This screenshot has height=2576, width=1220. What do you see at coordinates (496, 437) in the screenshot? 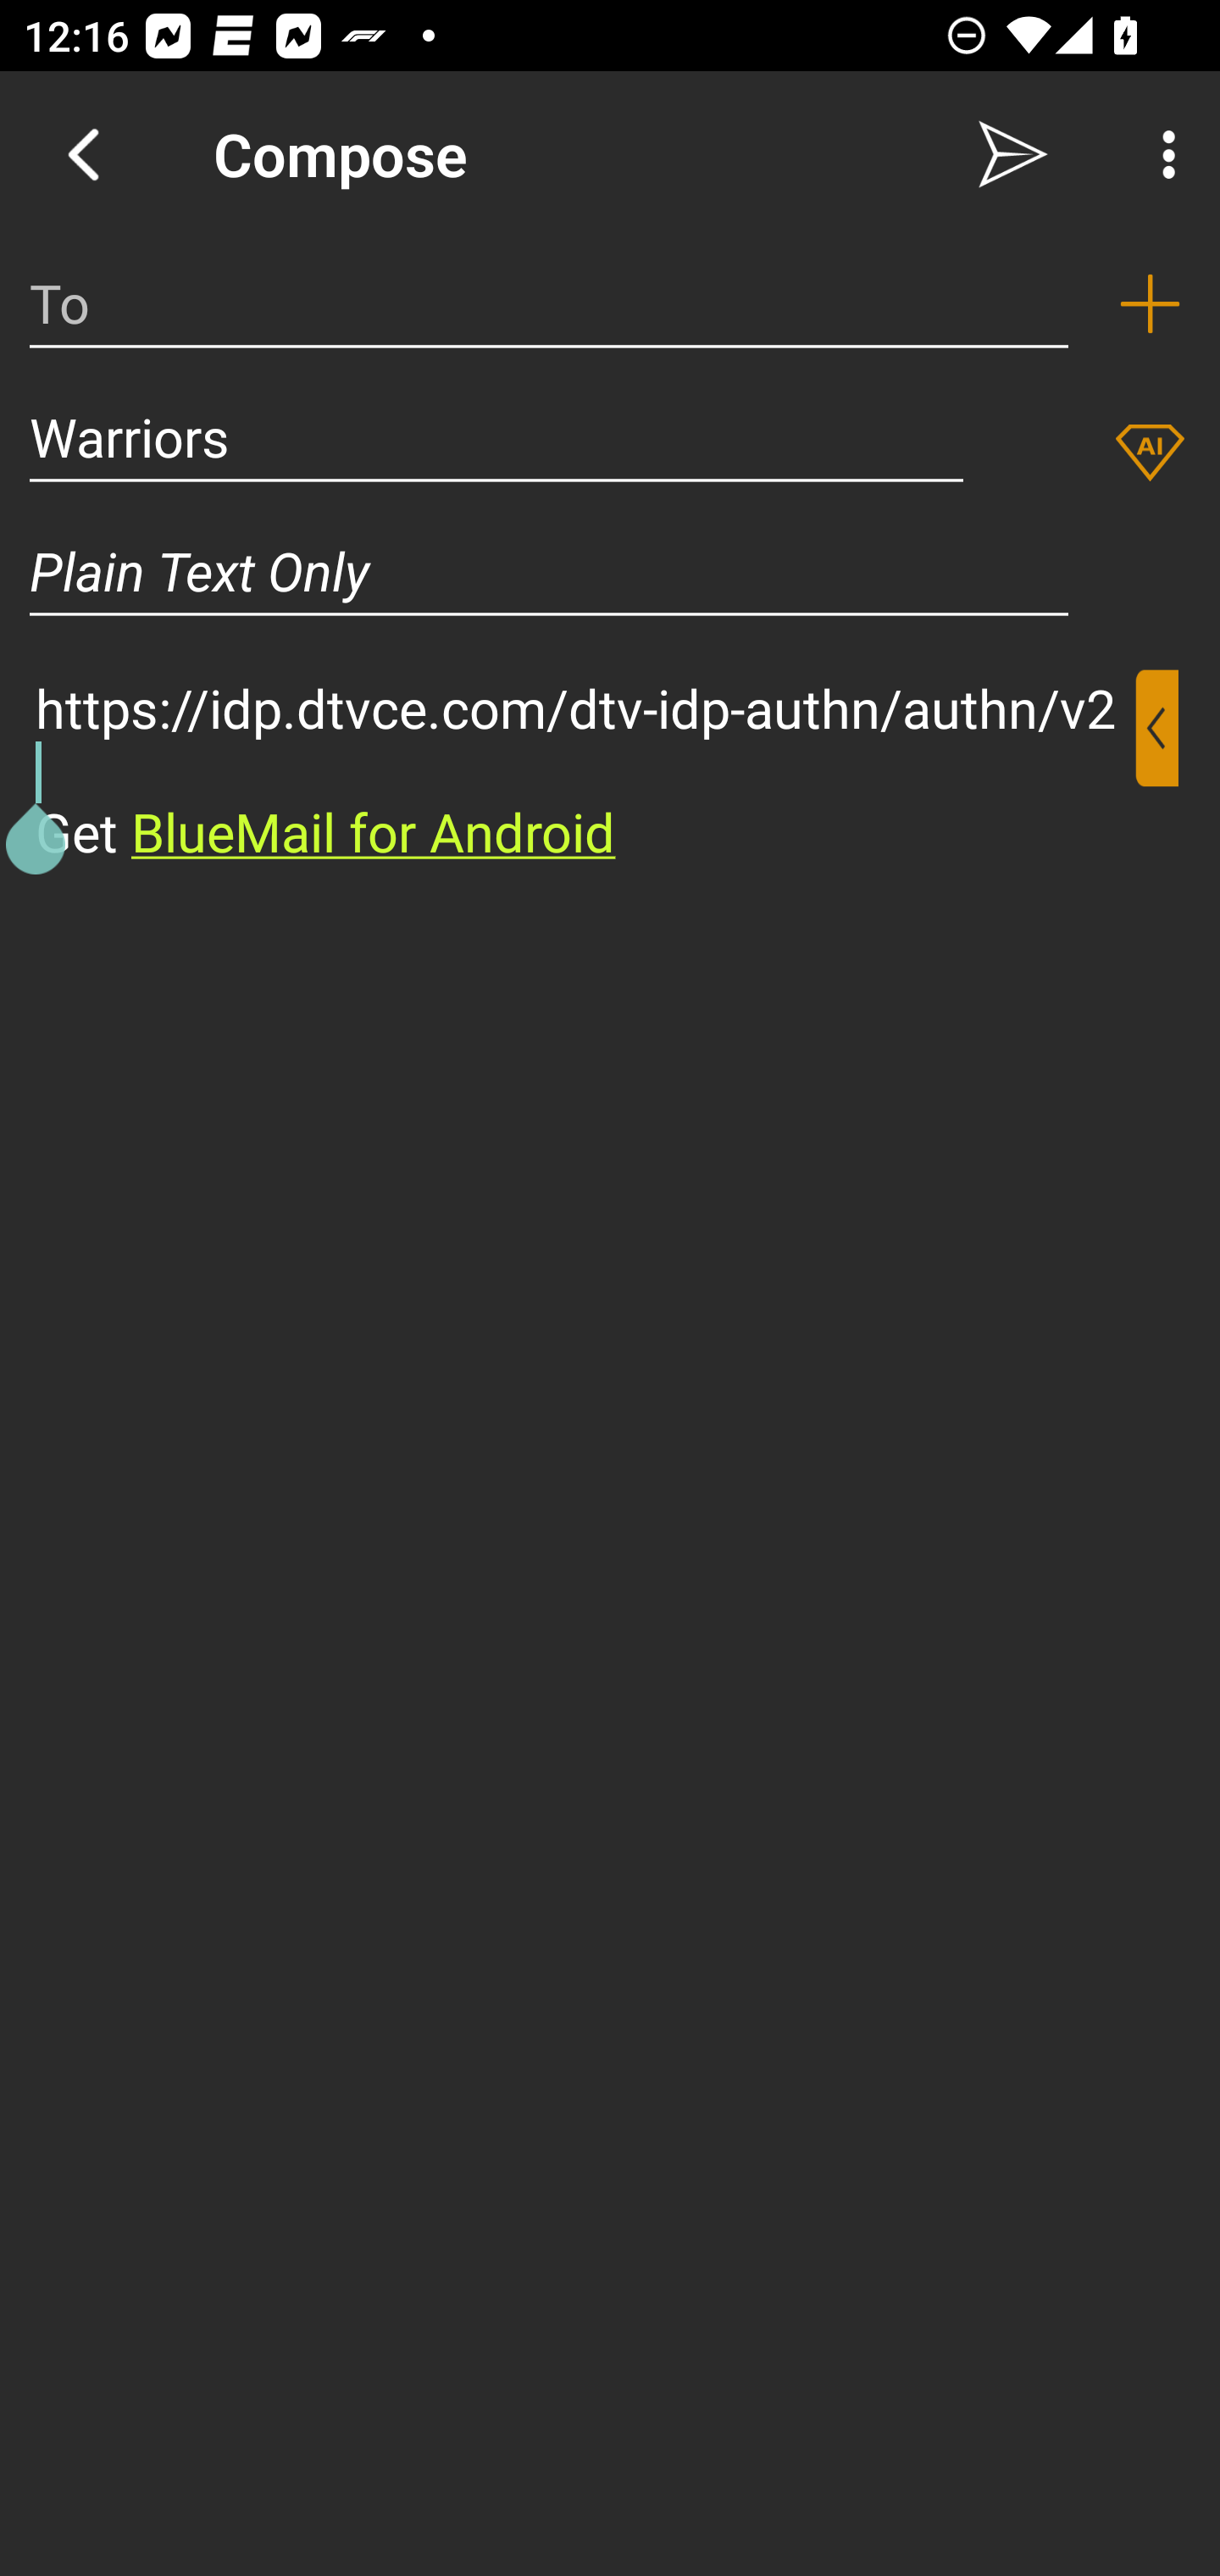
I see `Warriors` at bounding box center [496, 437].